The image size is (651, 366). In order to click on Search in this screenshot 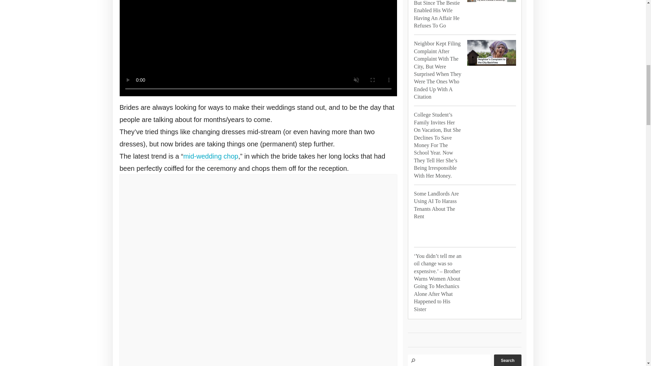, I will do `click(508, 360)`.